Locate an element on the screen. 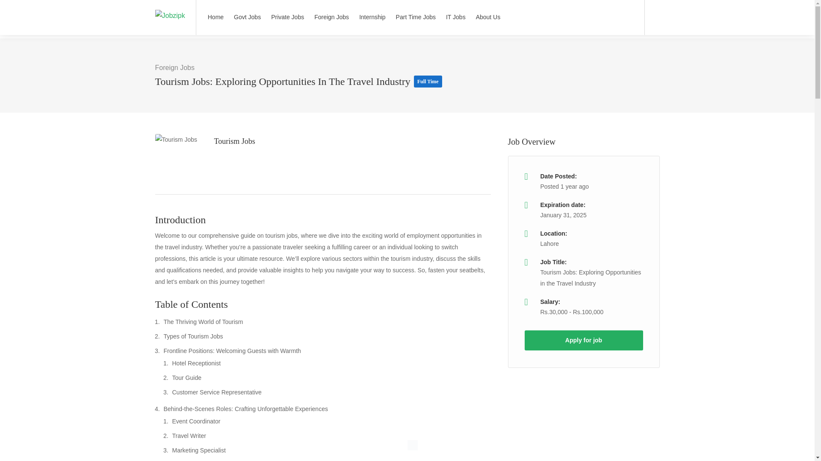 The width and height of the screenshot is (821, 461). Foreign Jobs is located at coordinates (174, 67).